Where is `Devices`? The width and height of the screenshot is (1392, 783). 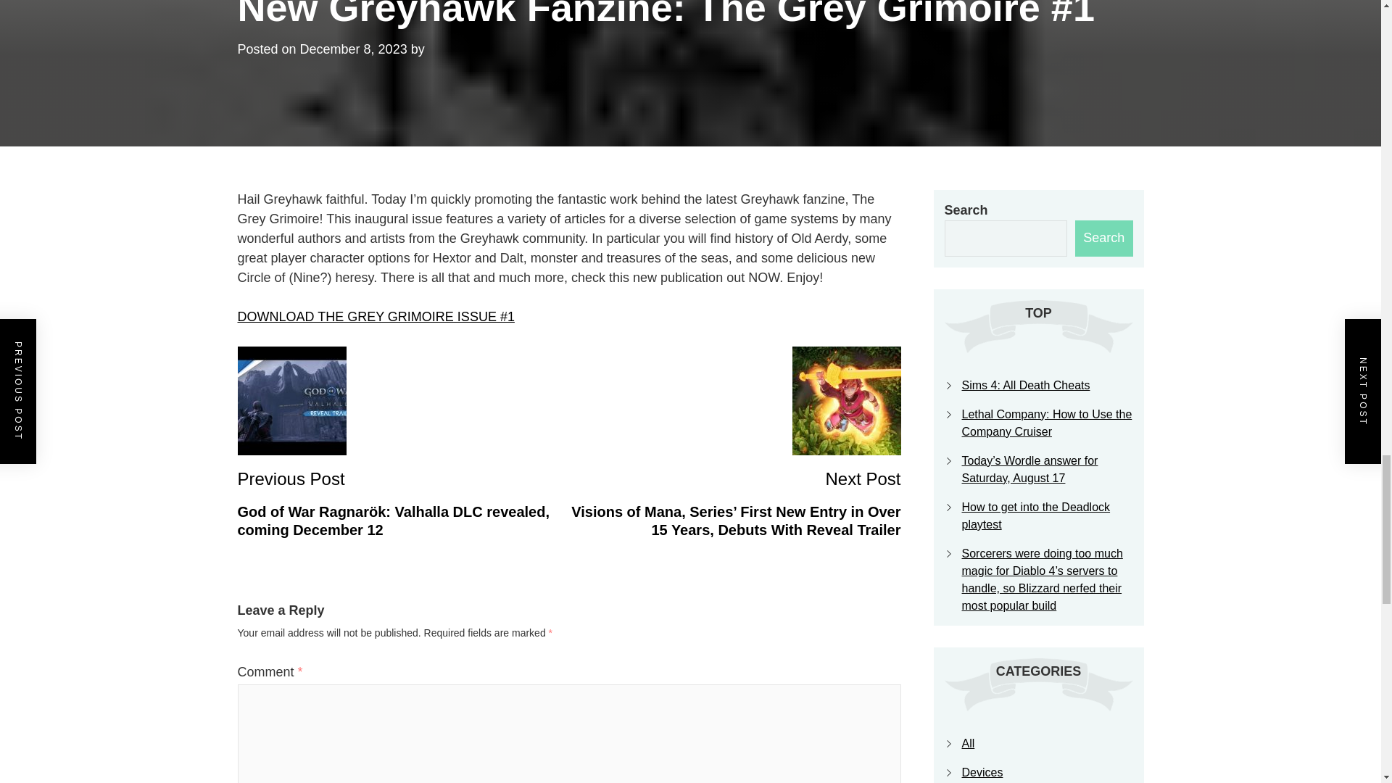 Devices is located at coordinates (982, 772).